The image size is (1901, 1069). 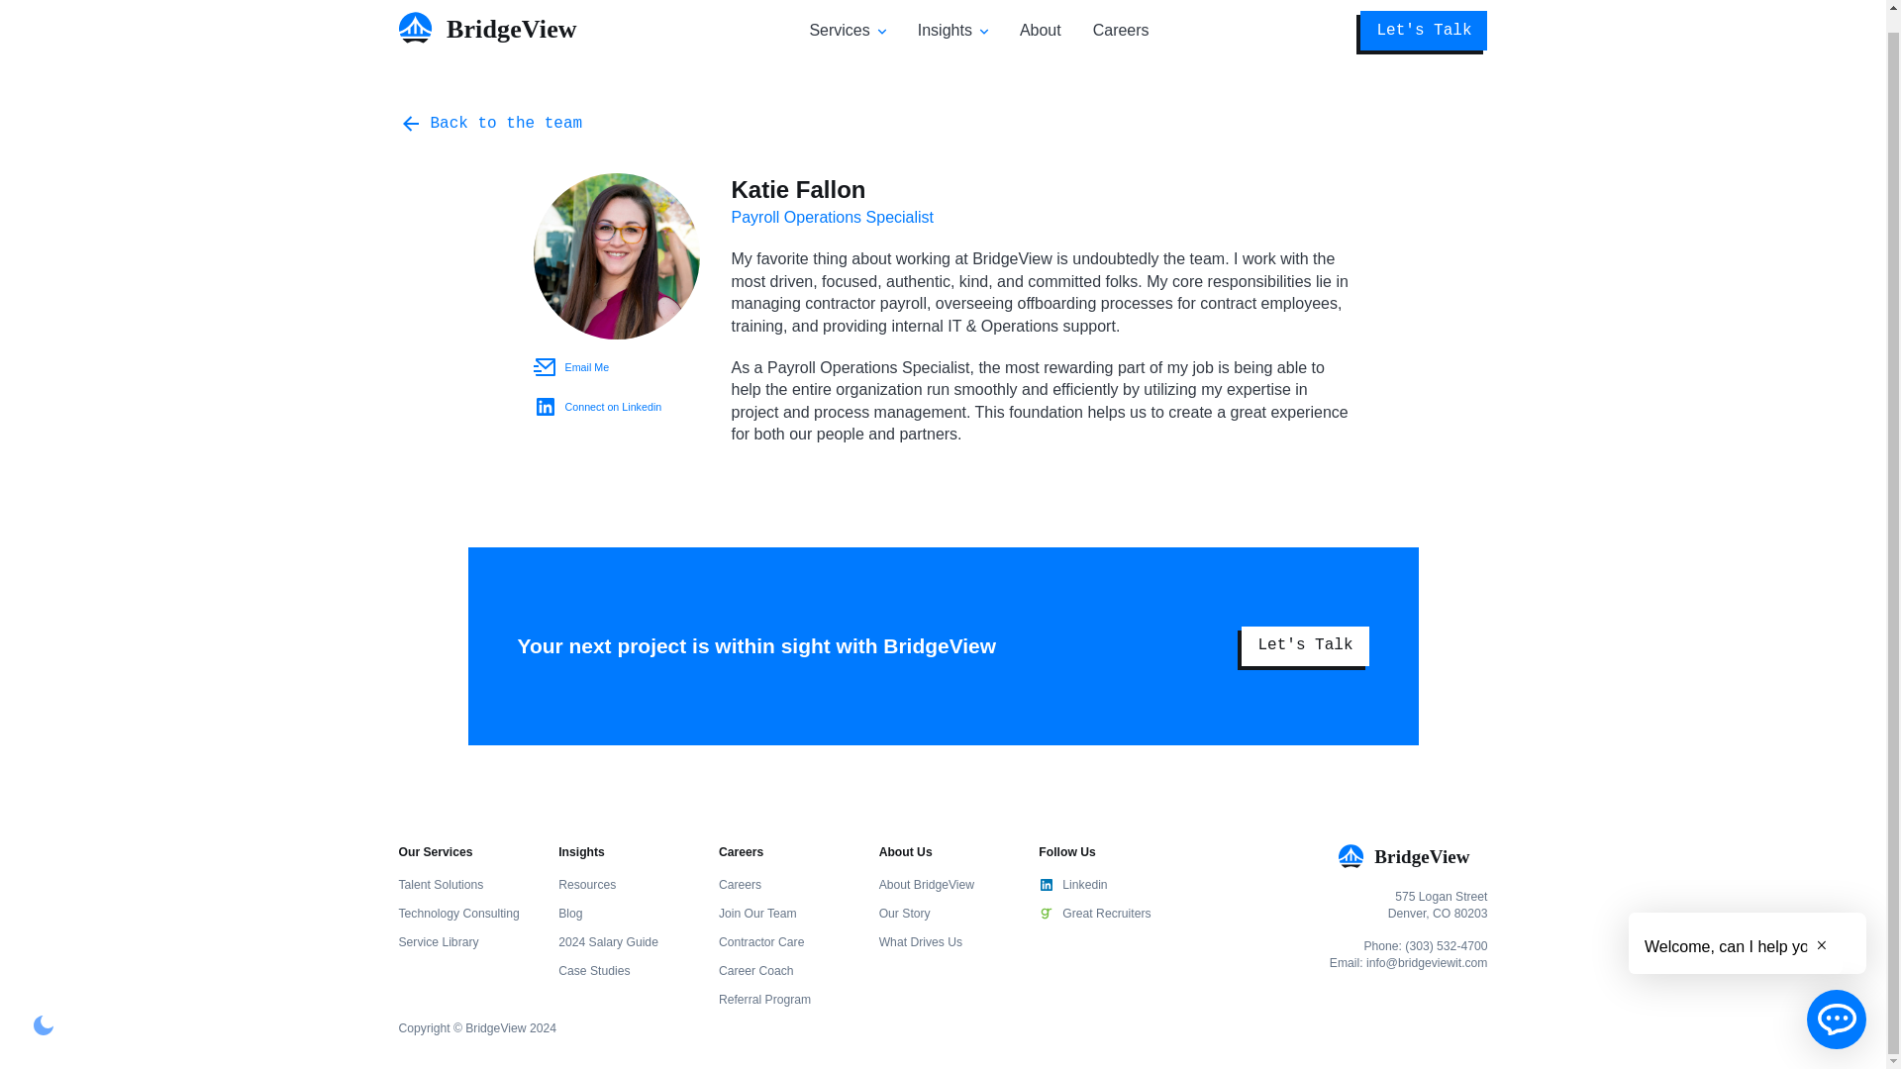 I want to click on Let's Talk, so click(x=1424, y=30).